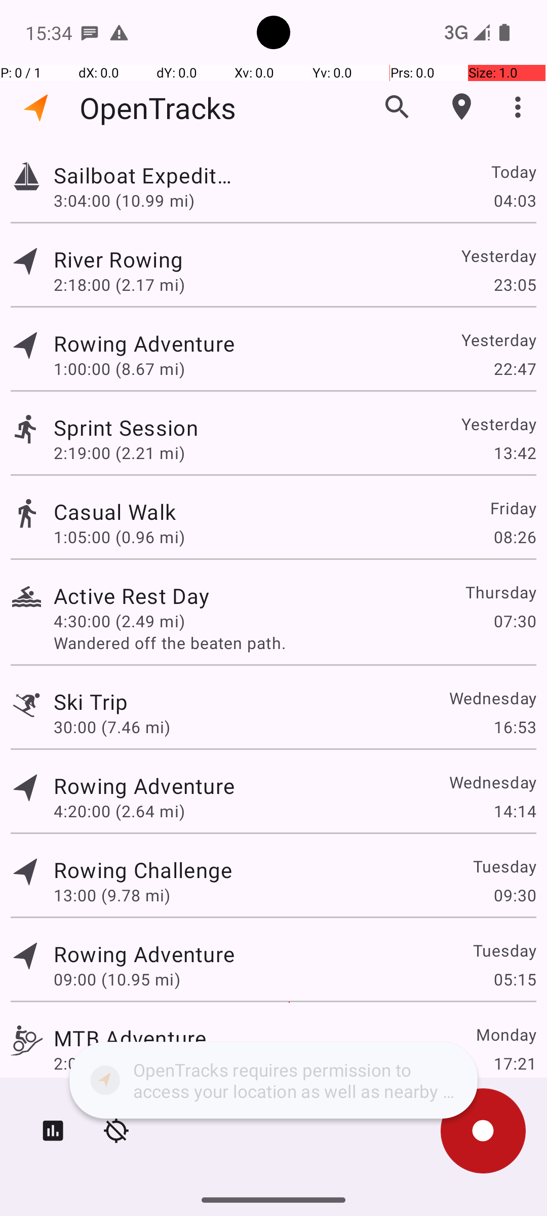 The image size is (547, 1216). Describe the element at coordinates (515, 621) in the screenshot. I see `07:30` at that location.